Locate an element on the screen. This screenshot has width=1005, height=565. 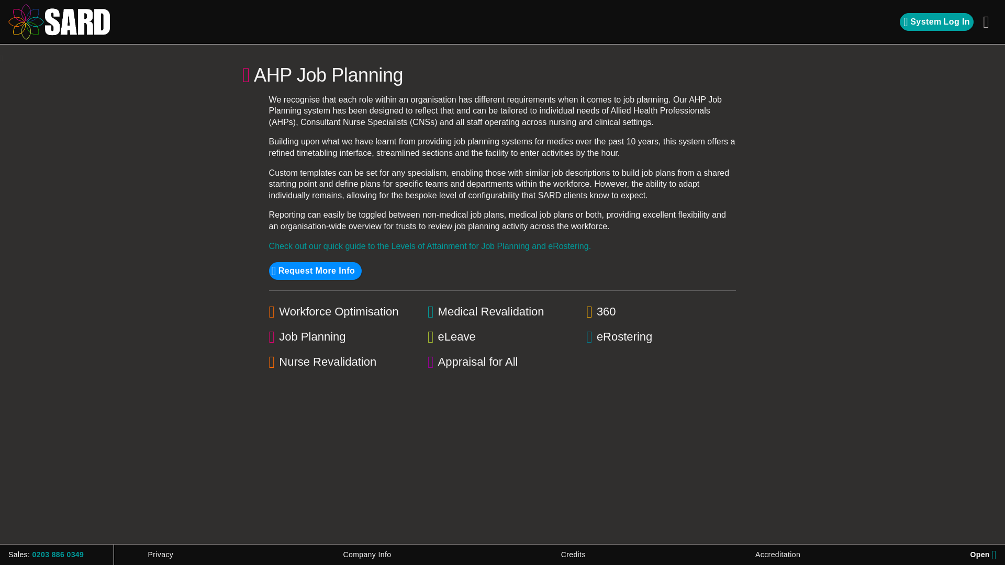
360 is located at coordinates (661, 312).